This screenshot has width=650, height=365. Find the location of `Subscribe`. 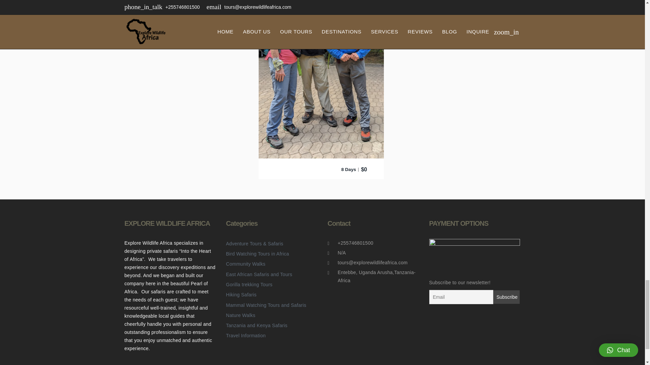

Subscribe is located at coordinates (506, 297).